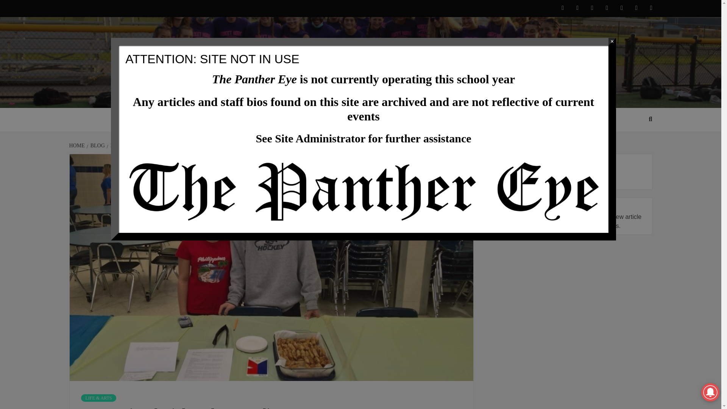 This screenshot has height=409, width=727. What do you see at coordinates (229, 120) in the screenshot?
I see `NEWS` at bounding box center [229, 120].